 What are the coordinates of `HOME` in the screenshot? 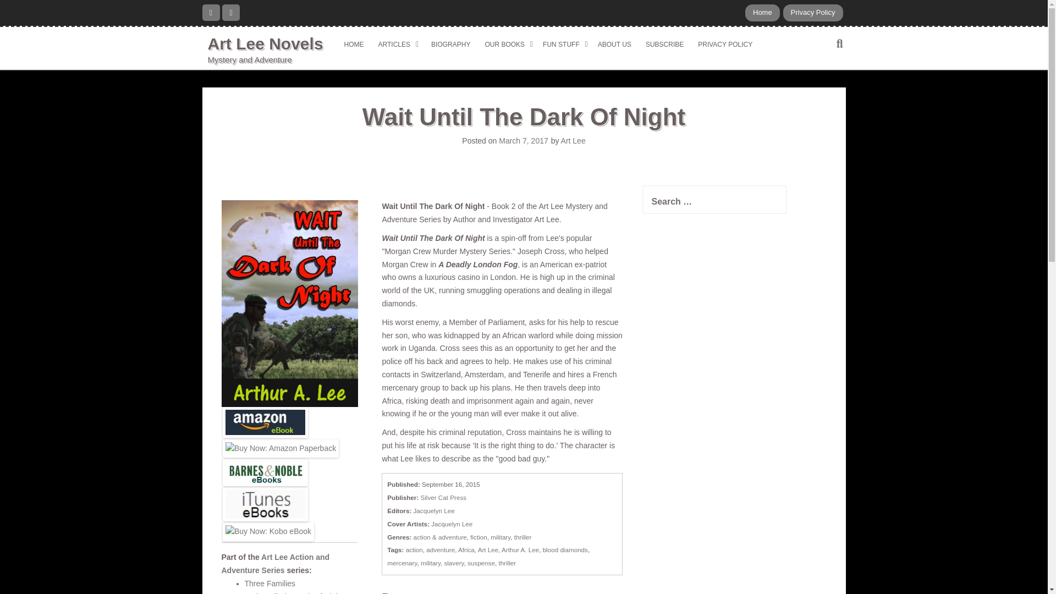 It's located at (354, 45).